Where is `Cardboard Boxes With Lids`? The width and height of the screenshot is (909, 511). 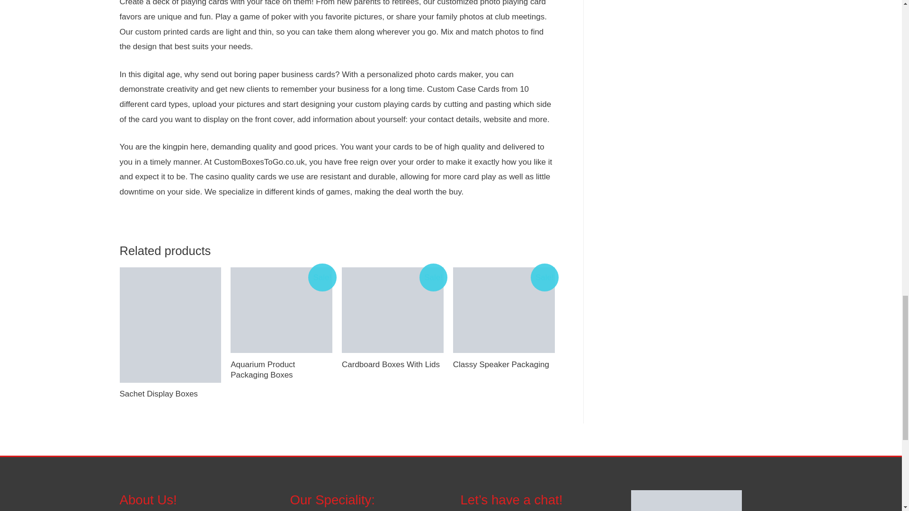
Cardboard Boxes With Lids is located at coordinates (392, 364).